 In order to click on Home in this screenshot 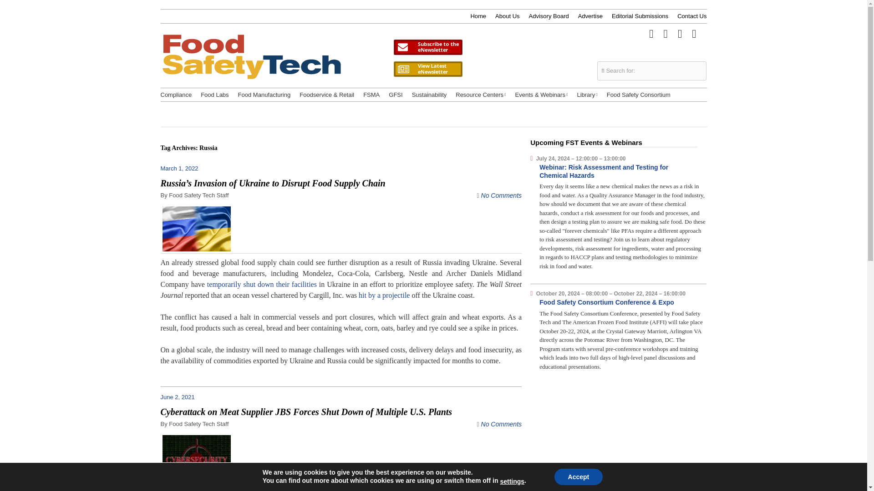, I will do `click(478, 16)`.